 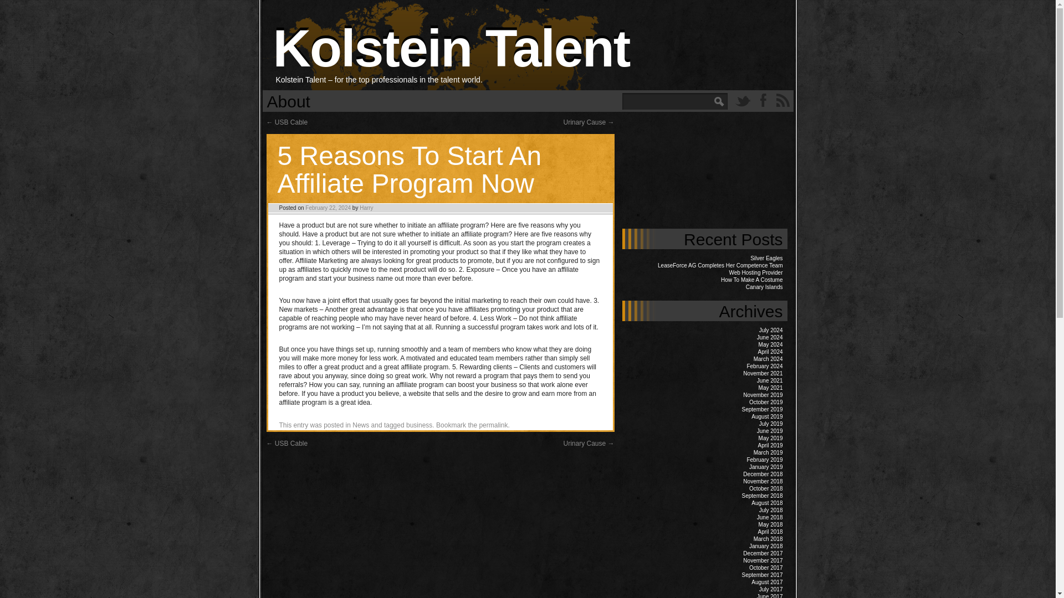 I want to click on July 2019, so click(x=771, y=424).